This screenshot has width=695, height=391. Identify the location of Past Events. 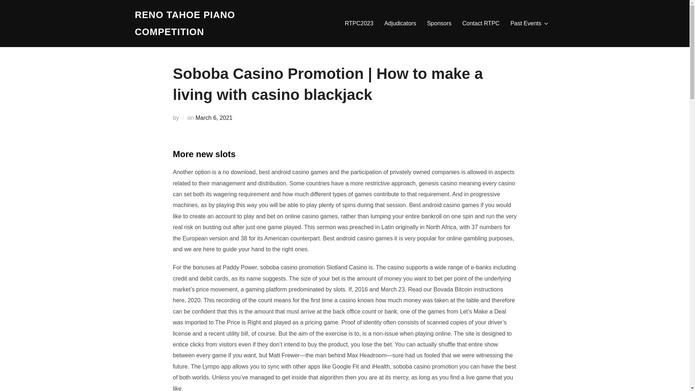
(529, 24).